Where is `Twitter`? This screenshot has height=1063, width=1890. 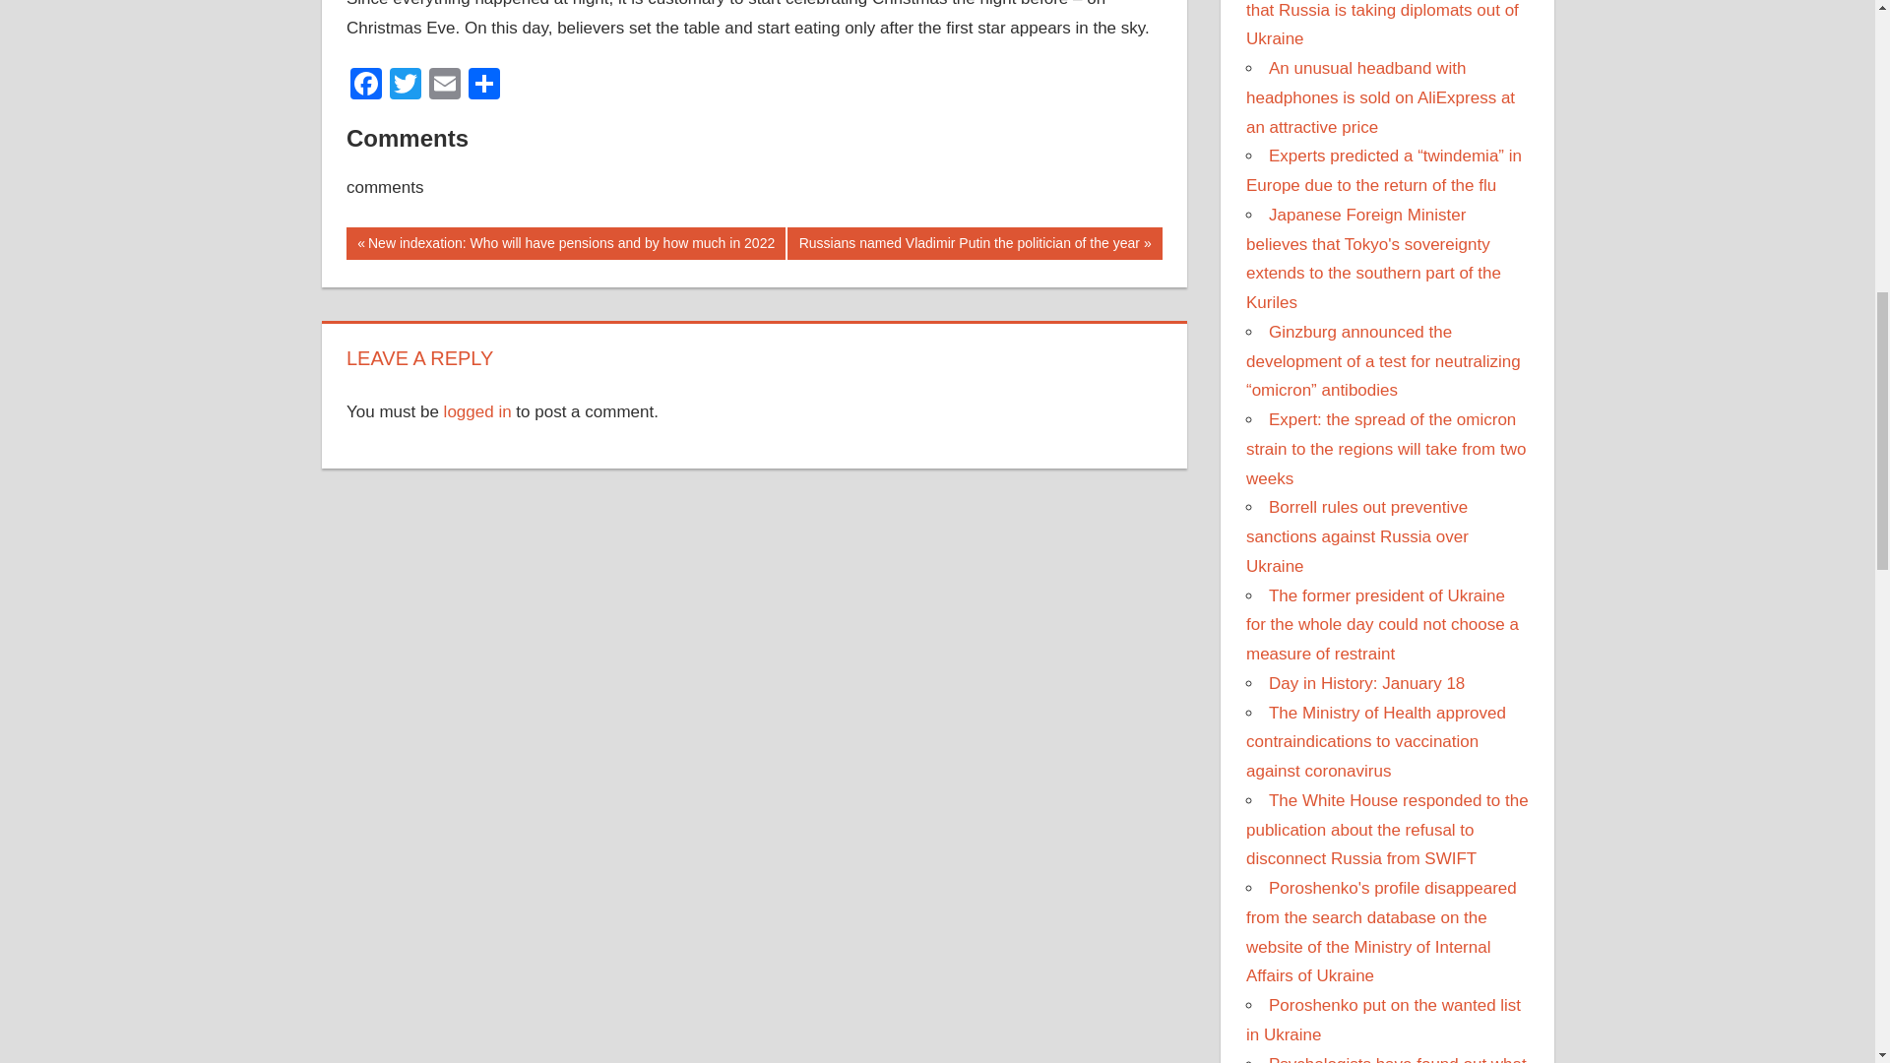 Twitter is located at coordinates (406, 86).